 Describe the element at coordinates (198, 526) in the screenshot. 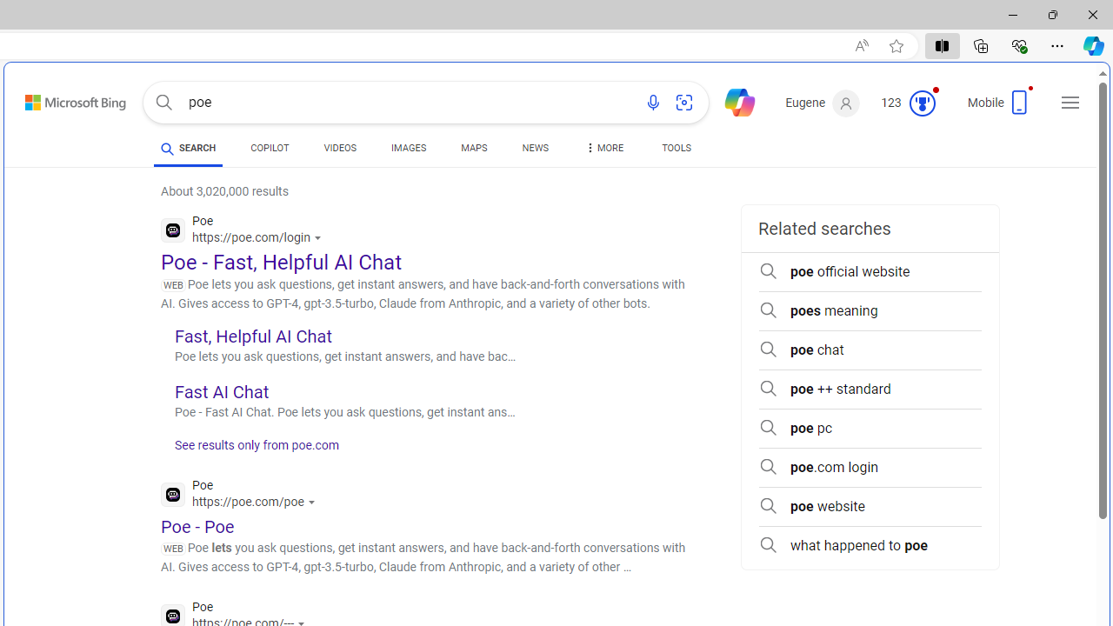

I see `Poe - Poe` at that location.